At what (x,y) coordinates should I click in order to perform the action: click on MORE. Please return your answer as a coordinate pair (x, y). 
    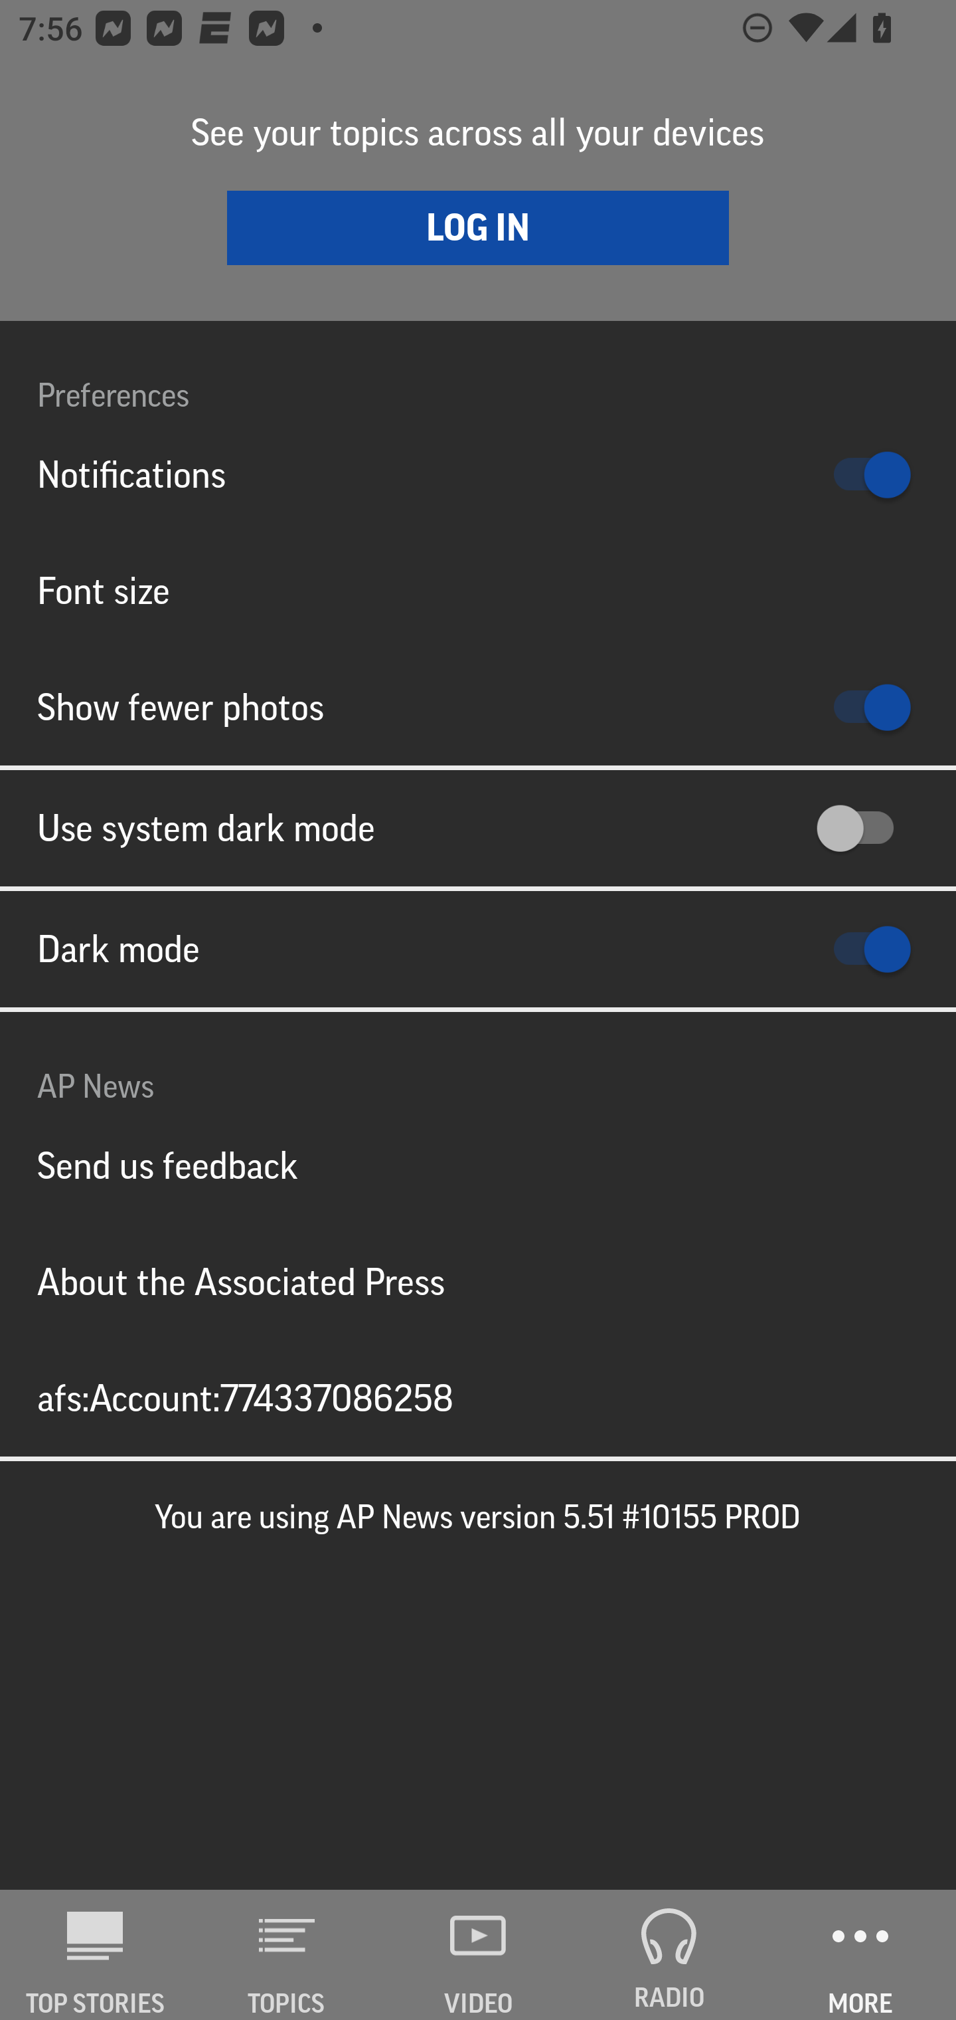
    Looking at the image, I should click on (860, 1955).